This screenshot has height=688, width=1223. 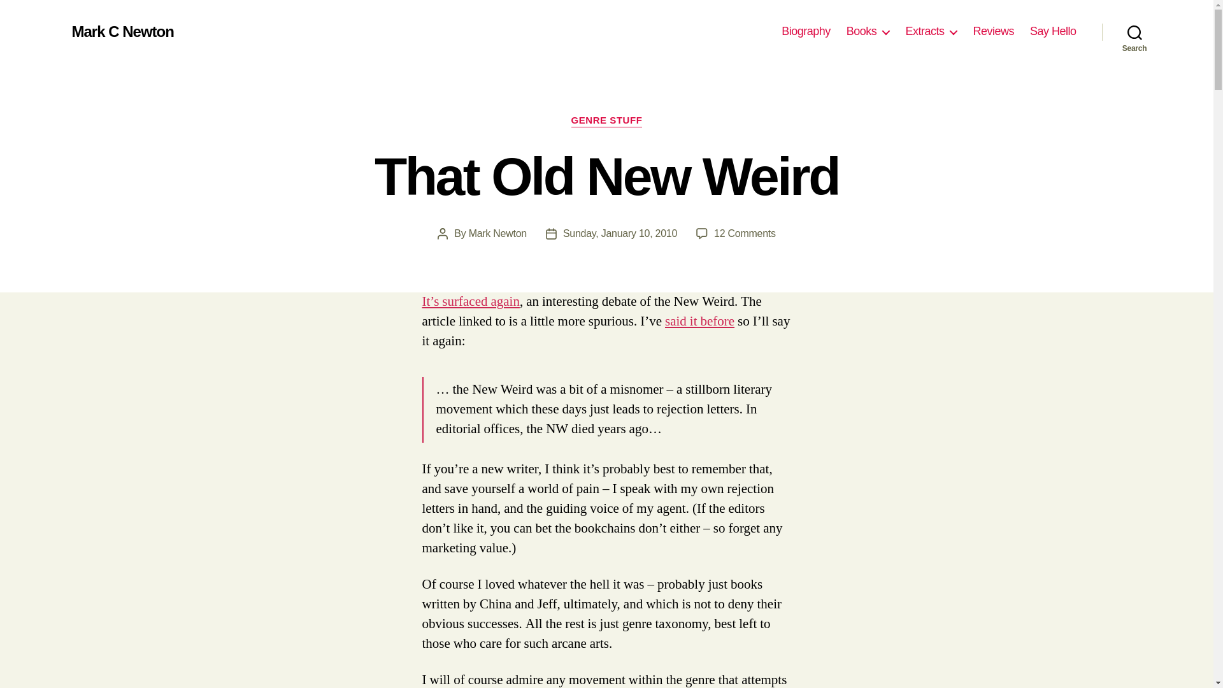 What do you see at coordinates (699, 321) in the screenshot?
I see `Biography` at bounding box center [699, 321].